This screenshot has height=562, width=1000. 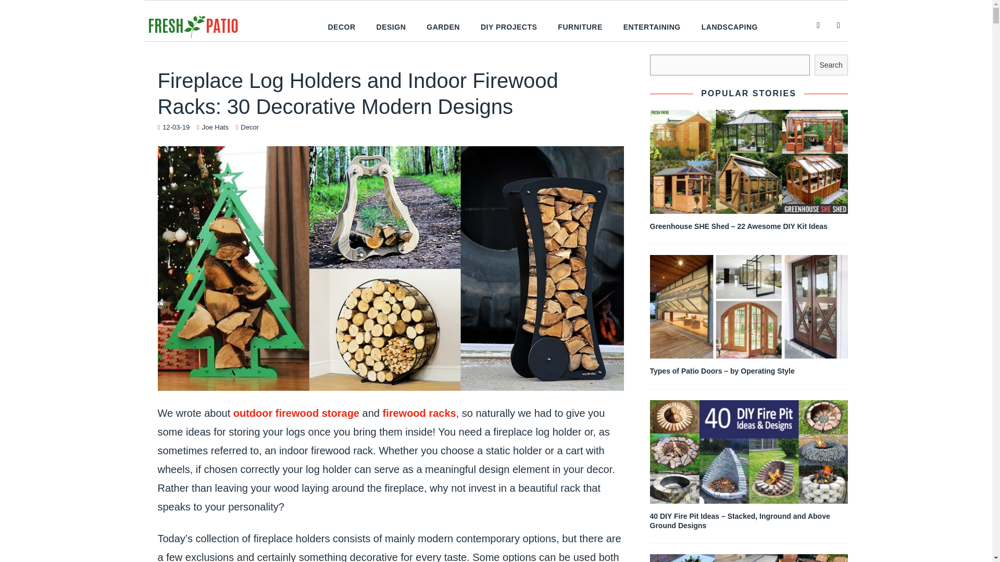 What do you see at coordinates (342, 27) in the screenshot?
I see `DECOR` at bounding box center [342, 27].